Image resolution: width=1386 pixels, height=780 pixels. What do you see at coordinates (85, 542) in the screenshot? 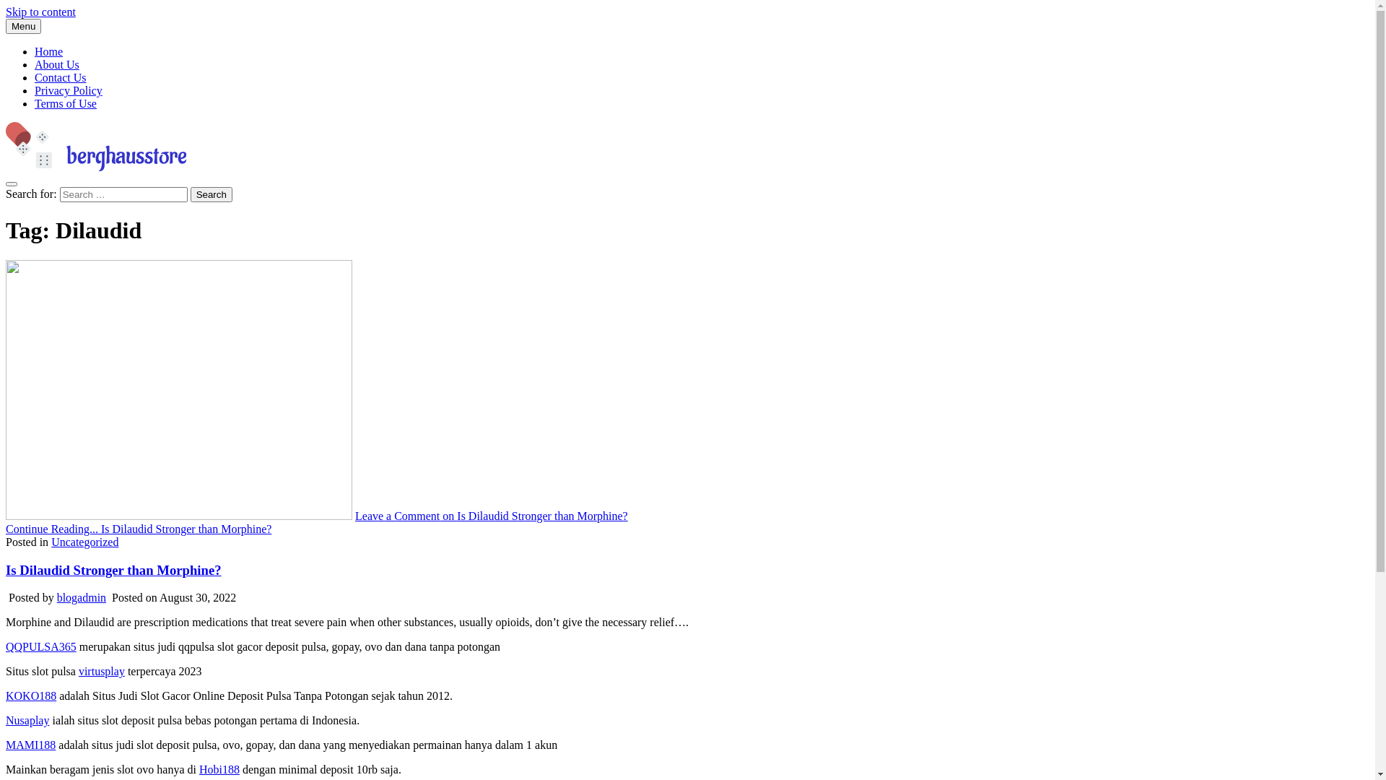
I see `Uncategorized` at bounding box center [85, 542].